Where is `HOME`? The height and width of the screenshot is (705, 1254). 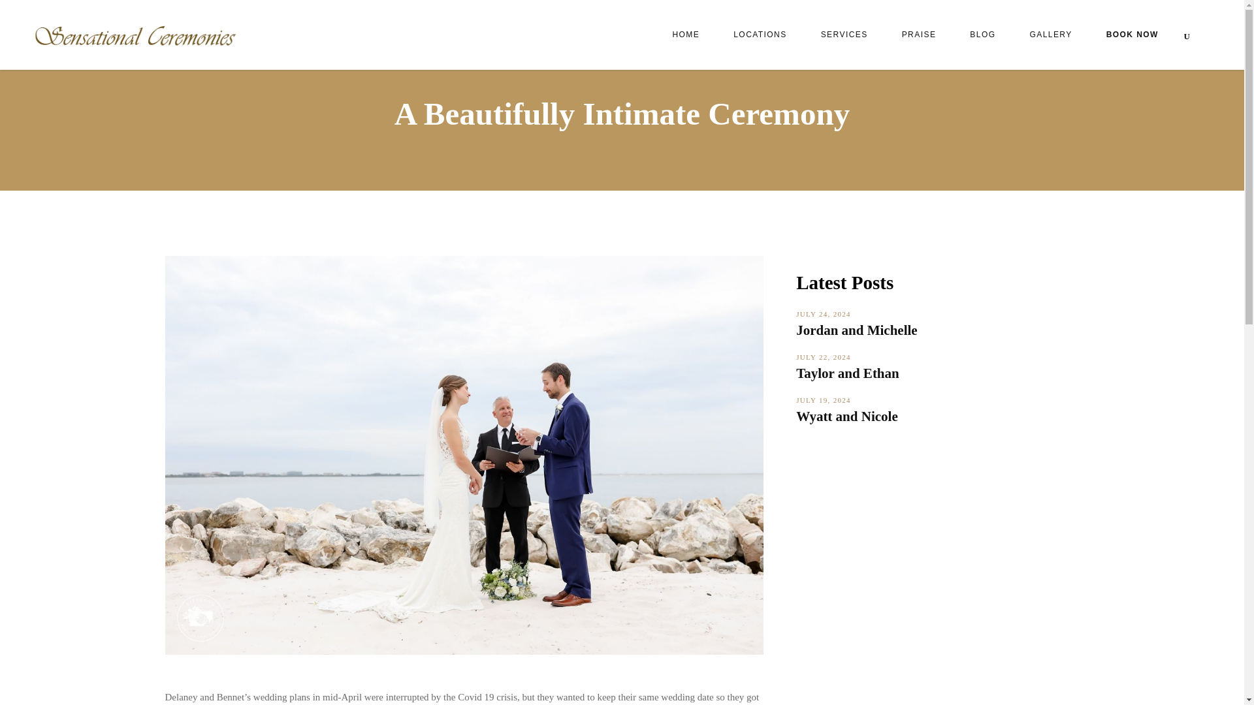 HOME is located at coordinates (685, 35).